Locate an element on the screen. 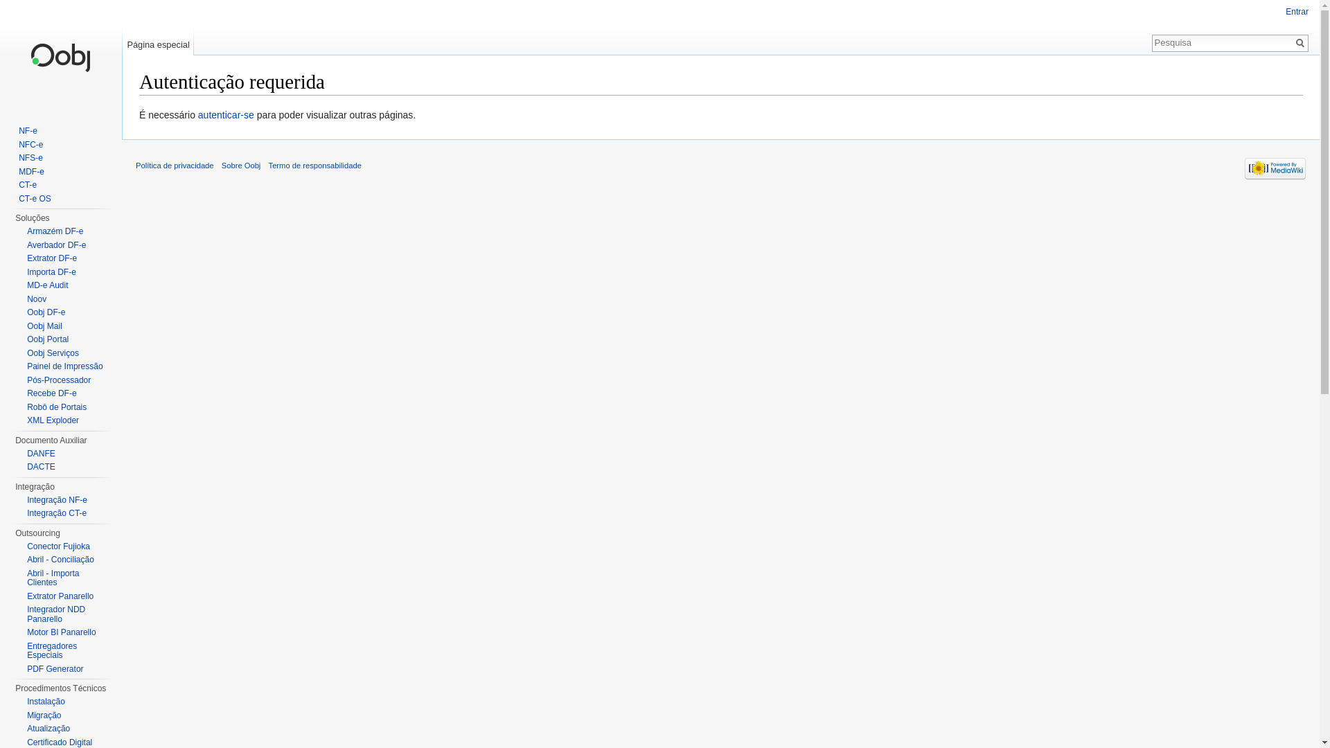  Oobj Mail is located at coordinates (44, 326).